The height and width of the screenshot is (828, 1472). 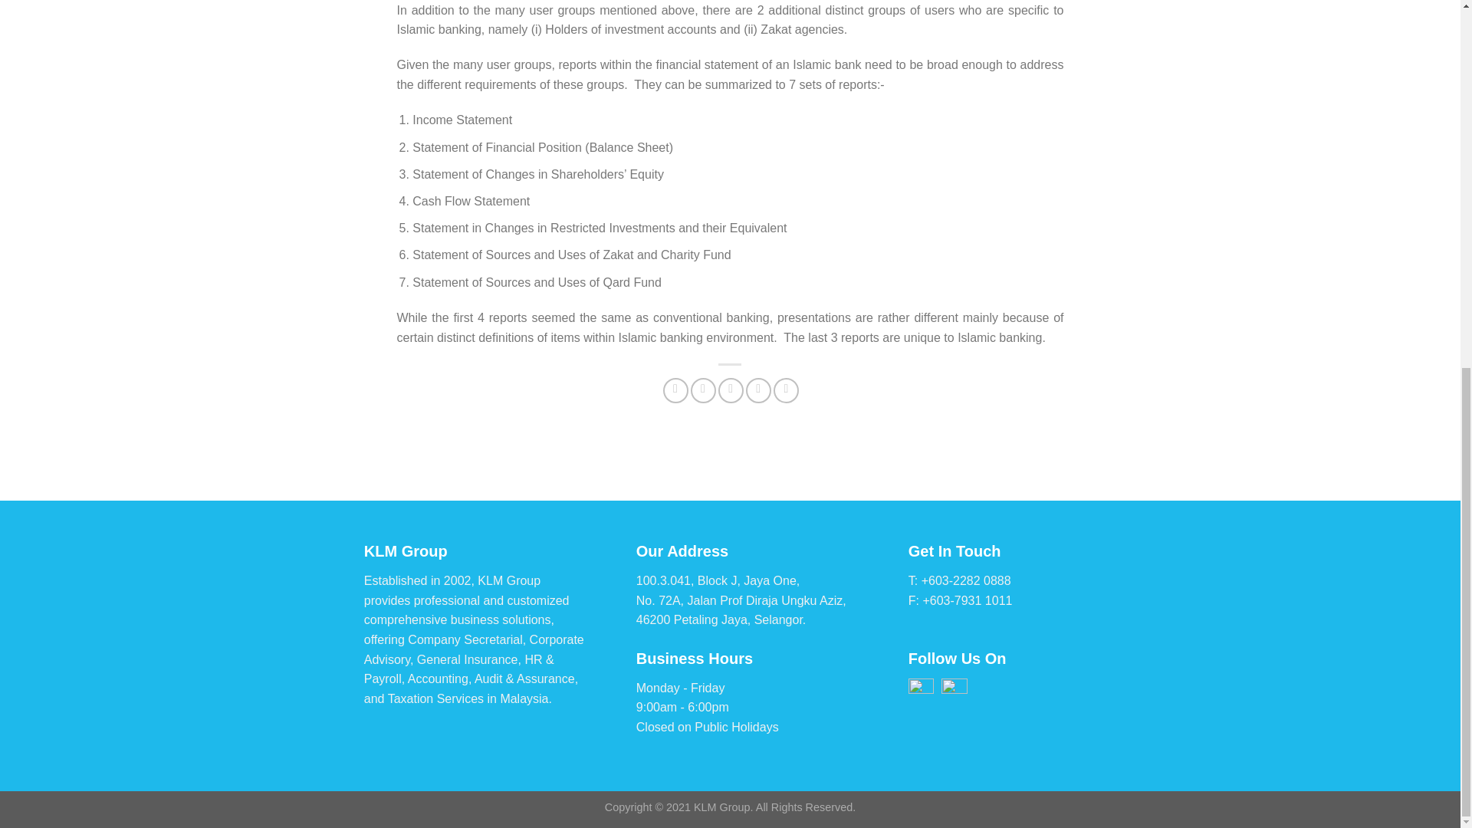 I want to click on Share on Twitter, so click(x=702, y=389).